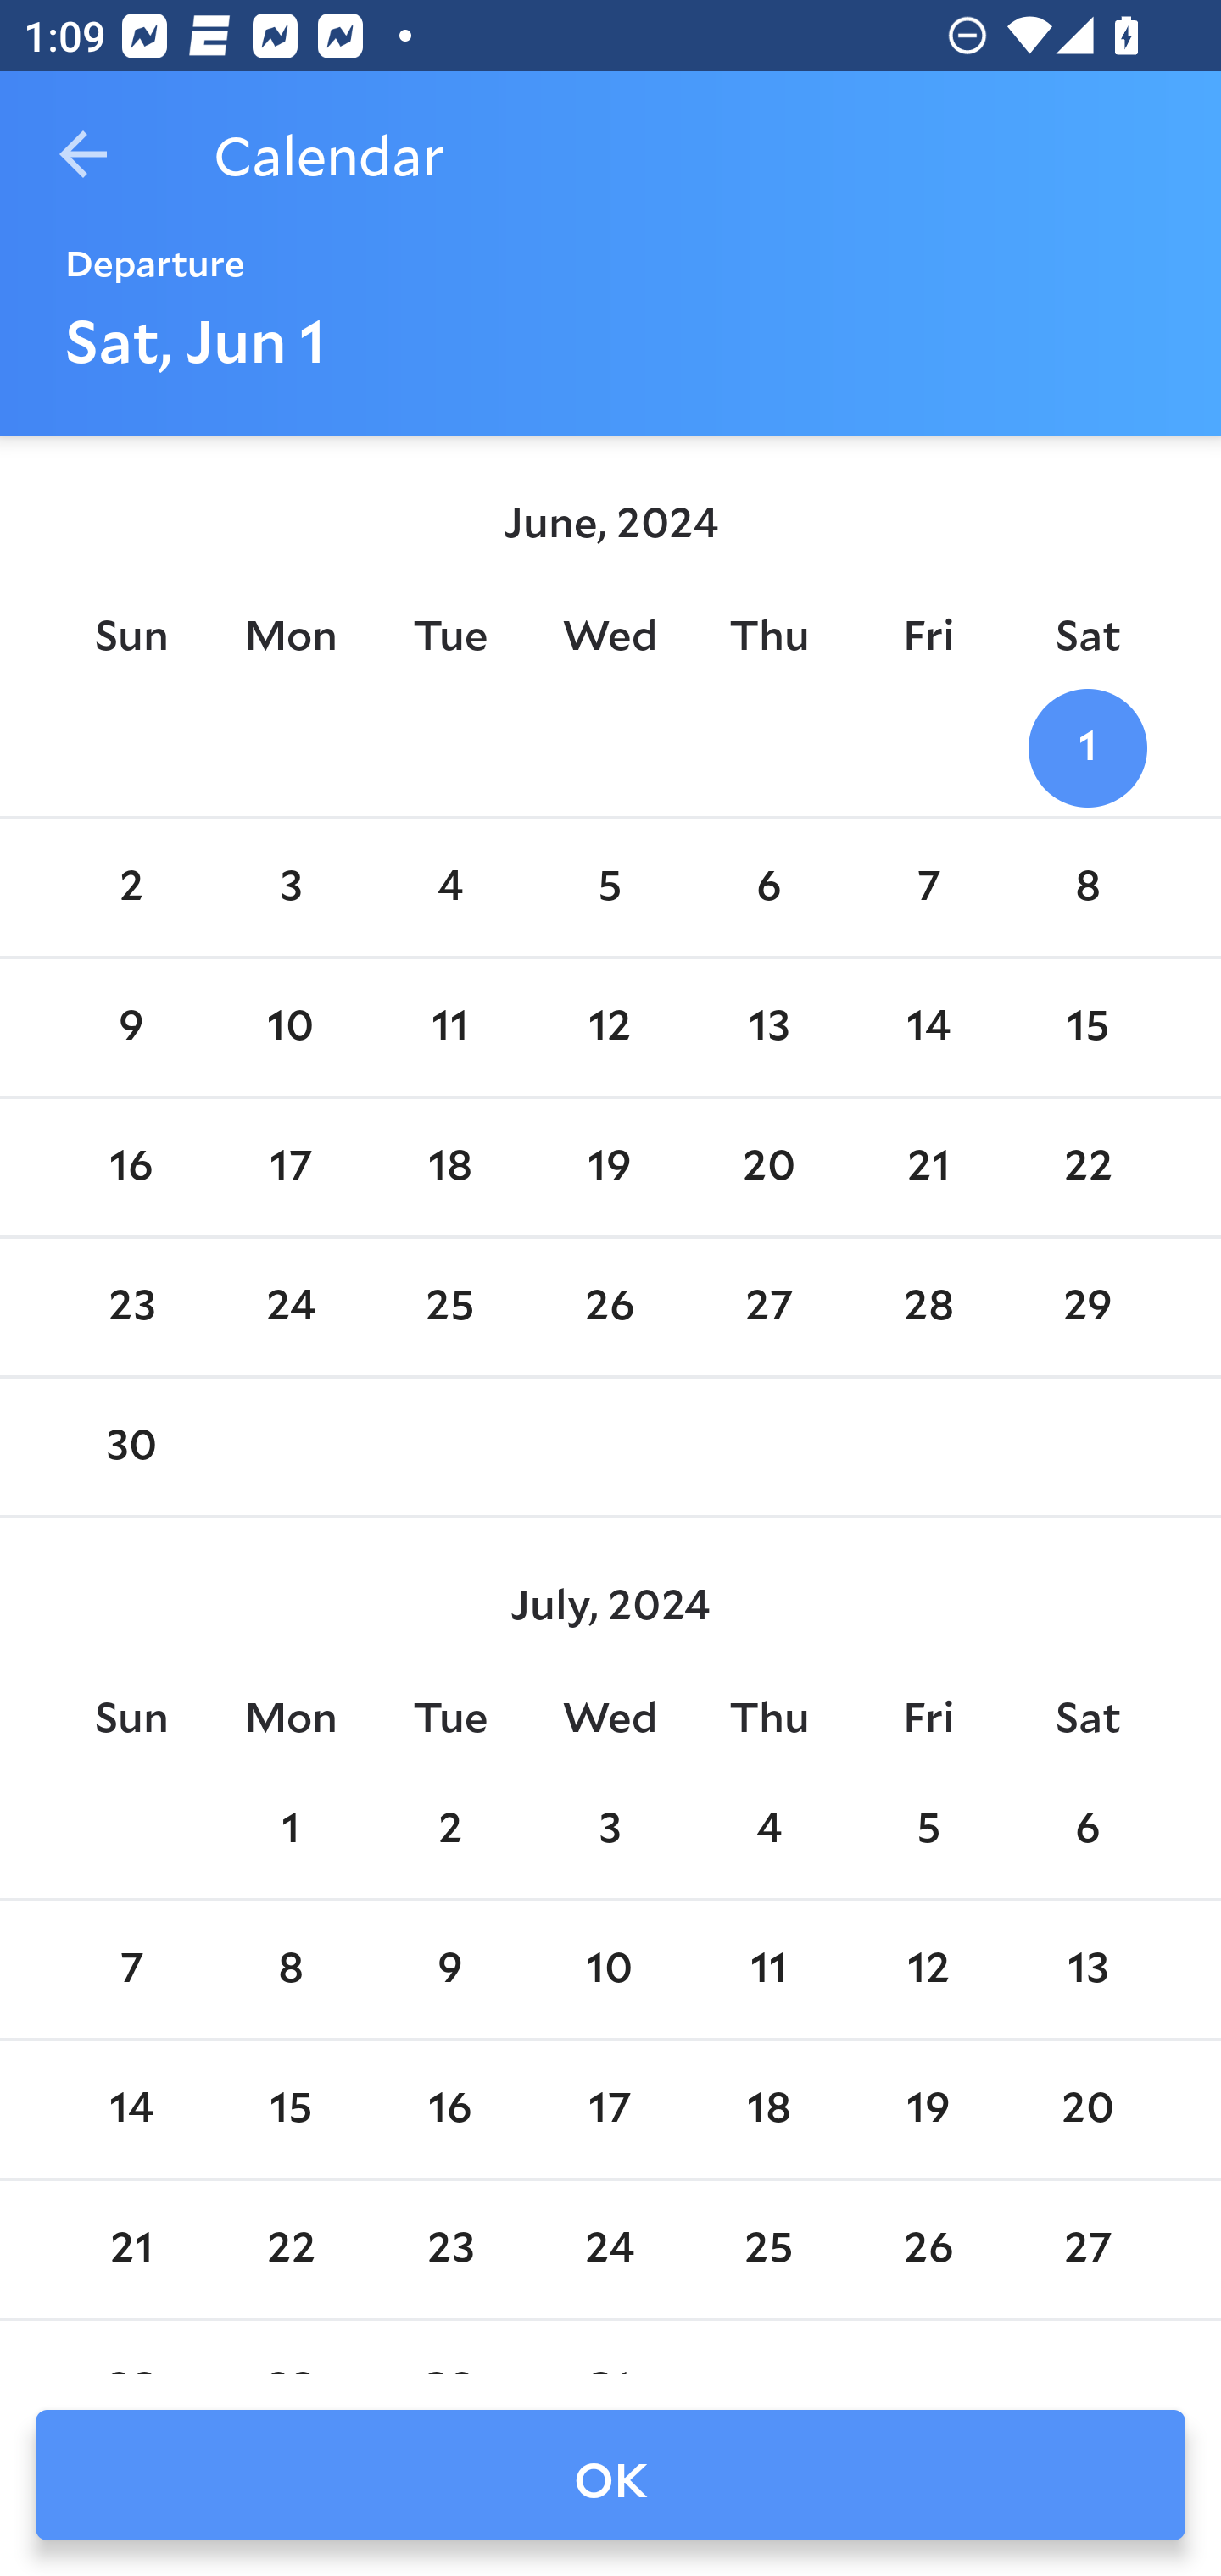  Describe the element at coordinates (1087, 2249) in the screenshot. I see `27` at that location.